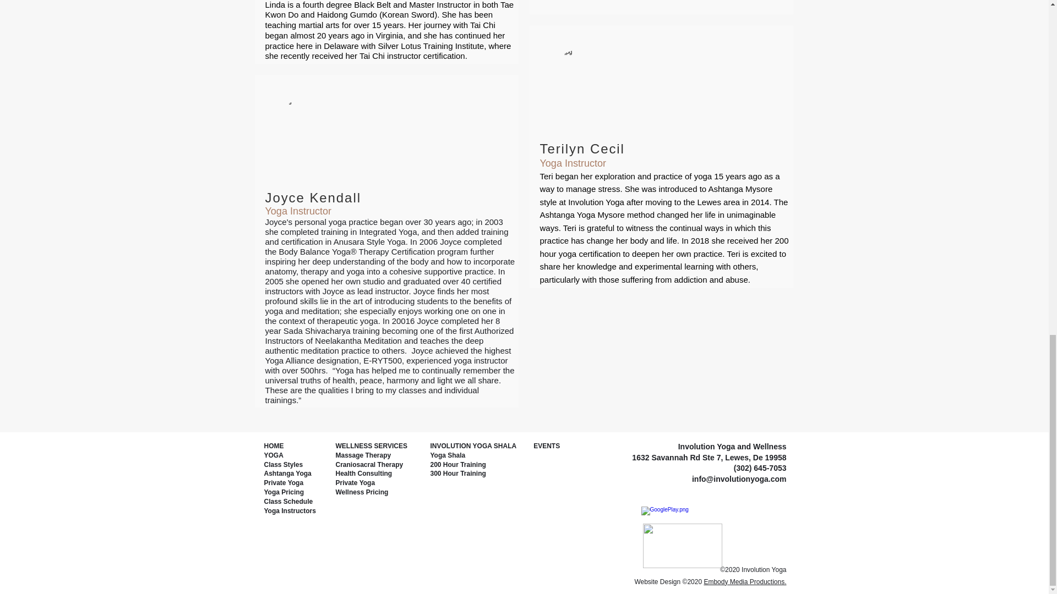 The height and width of the screenshot is (594, 1057). What do you see at coordinates (371, 446) in the screenshot?
I see `WELLNESS SERVICES` at bounding box center [371, 446].